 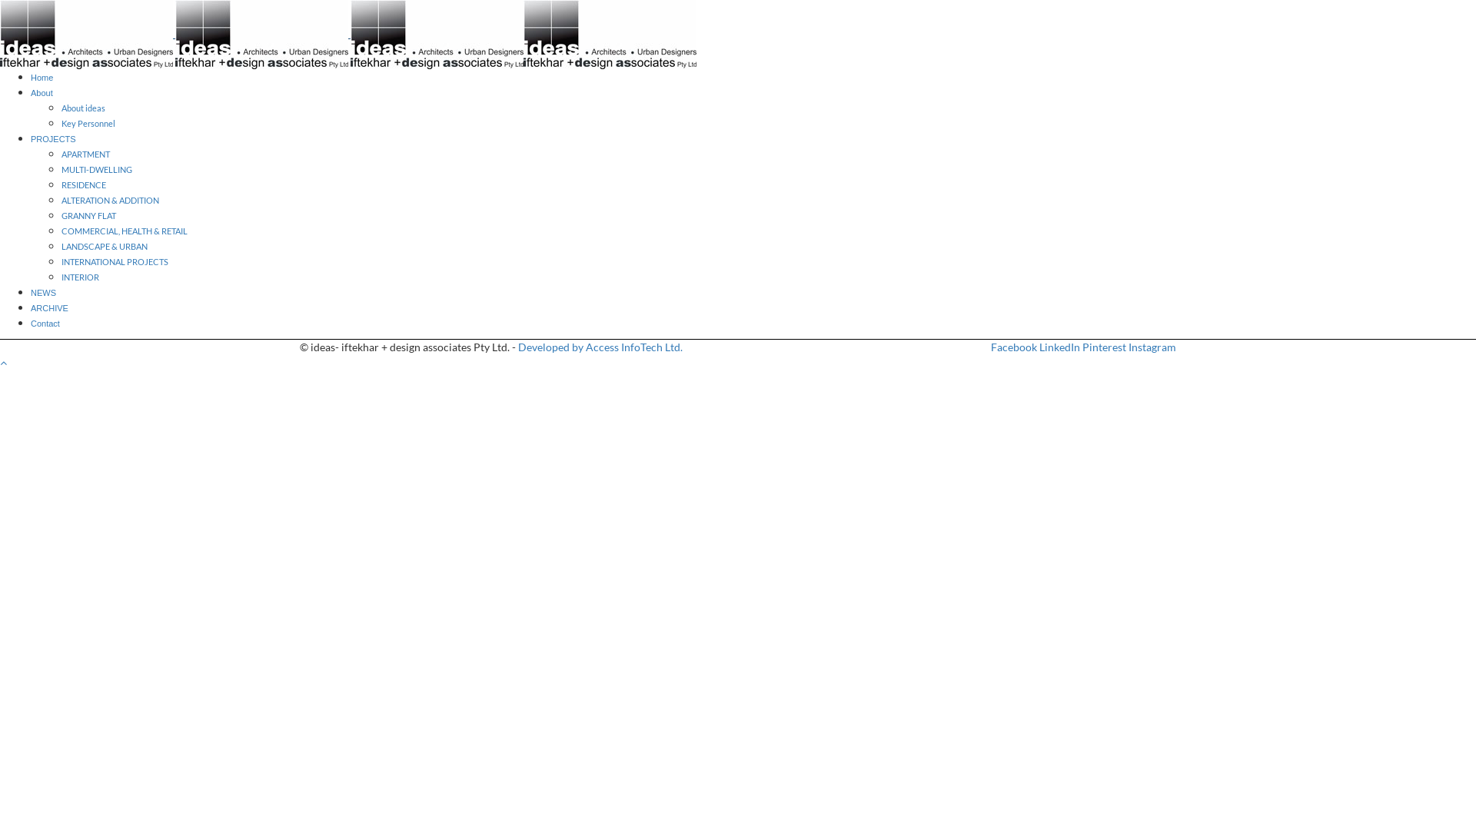 What do you see at coordinates (83, 108) in the screenshot?
I see `About ideas` at bounding box center [83, 108].